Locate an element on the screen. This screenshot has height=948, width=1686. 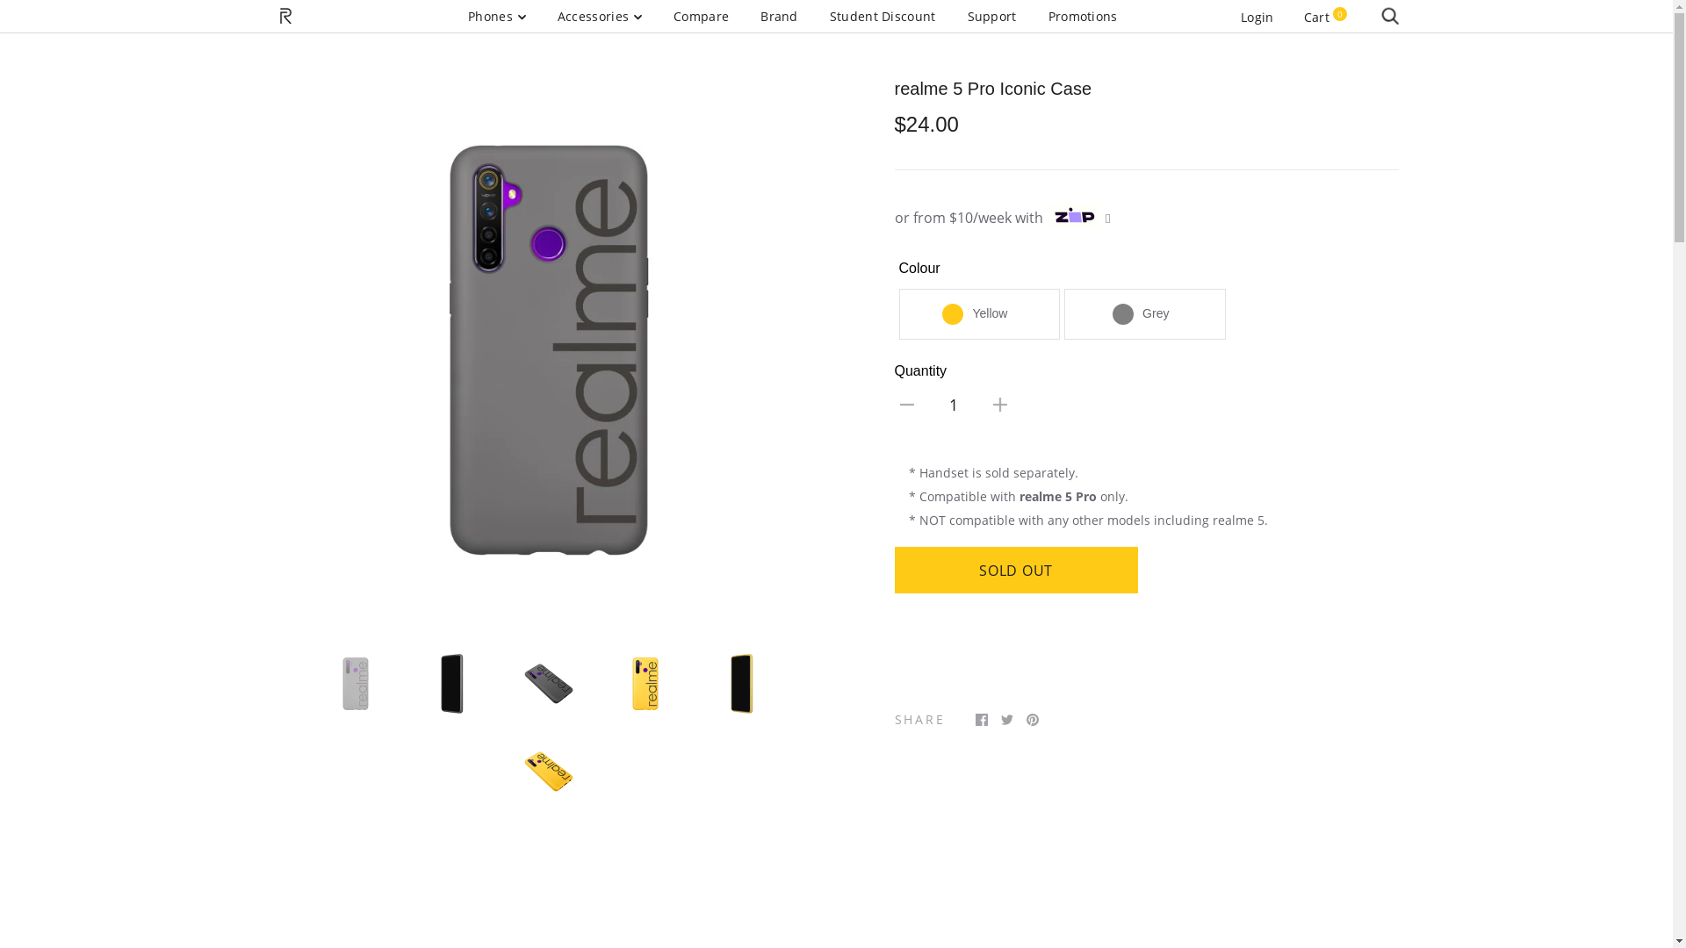
Accessories is located at coordinates (600, 16).